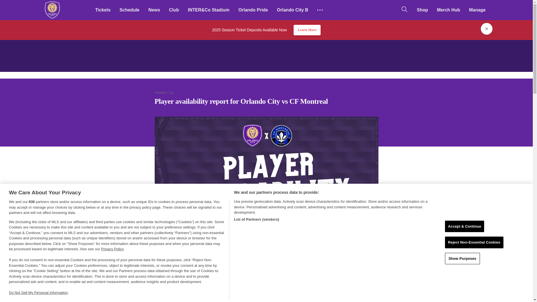 The height and width of the screenshot is (302, 537). What do you see at coordinates (52, 10) in the screenshot?
I see `Orlando City` at bounding box center [52, 10].